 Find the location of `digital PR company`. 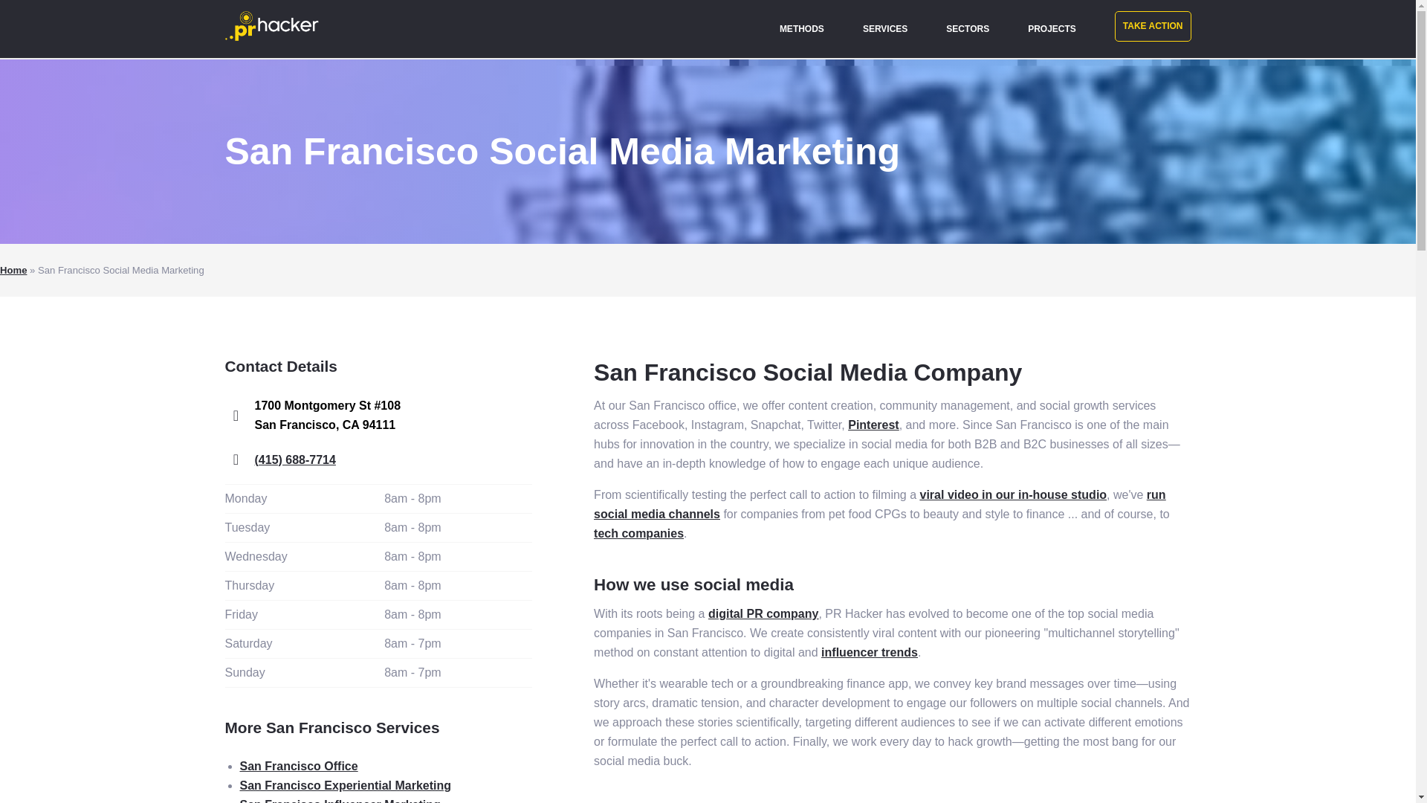

digital PR company is located at coordinates (763, 613).